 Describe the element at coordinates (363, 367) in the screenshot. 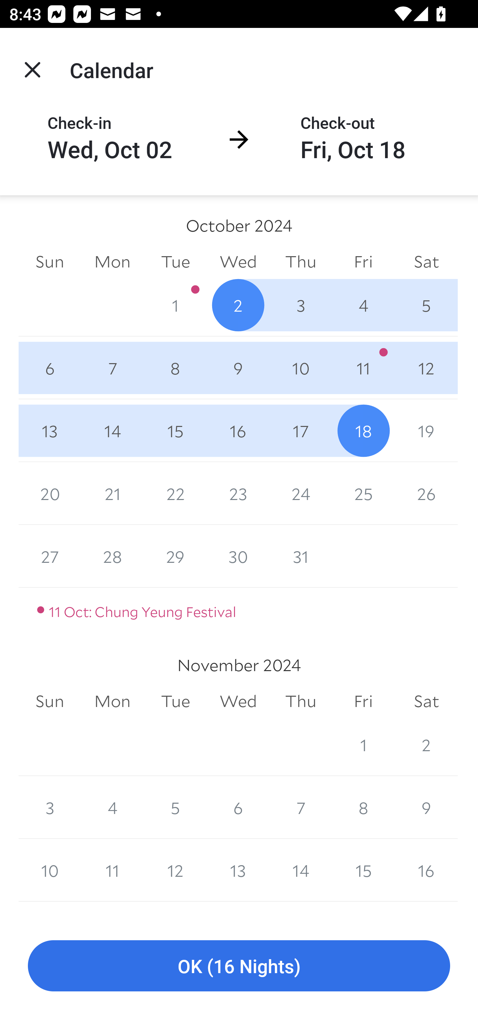

I see `11 11 October 2024` at that location.